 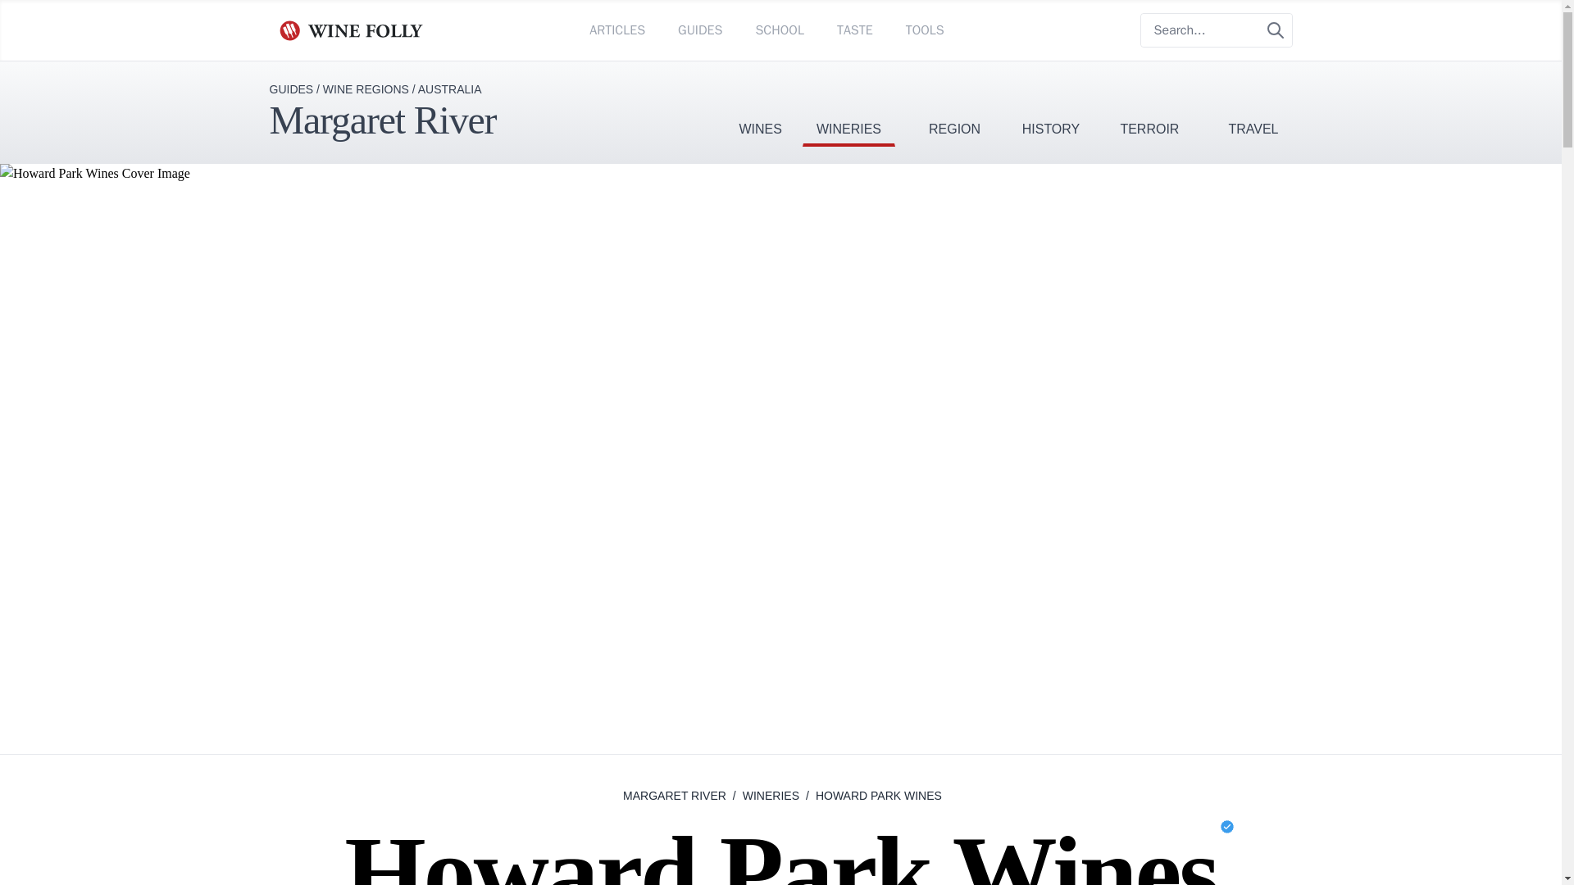 What do you see at coordinates (1253, 103) in the screenshot?
I see `TRAVEL` at bounding box center [1253, 103].